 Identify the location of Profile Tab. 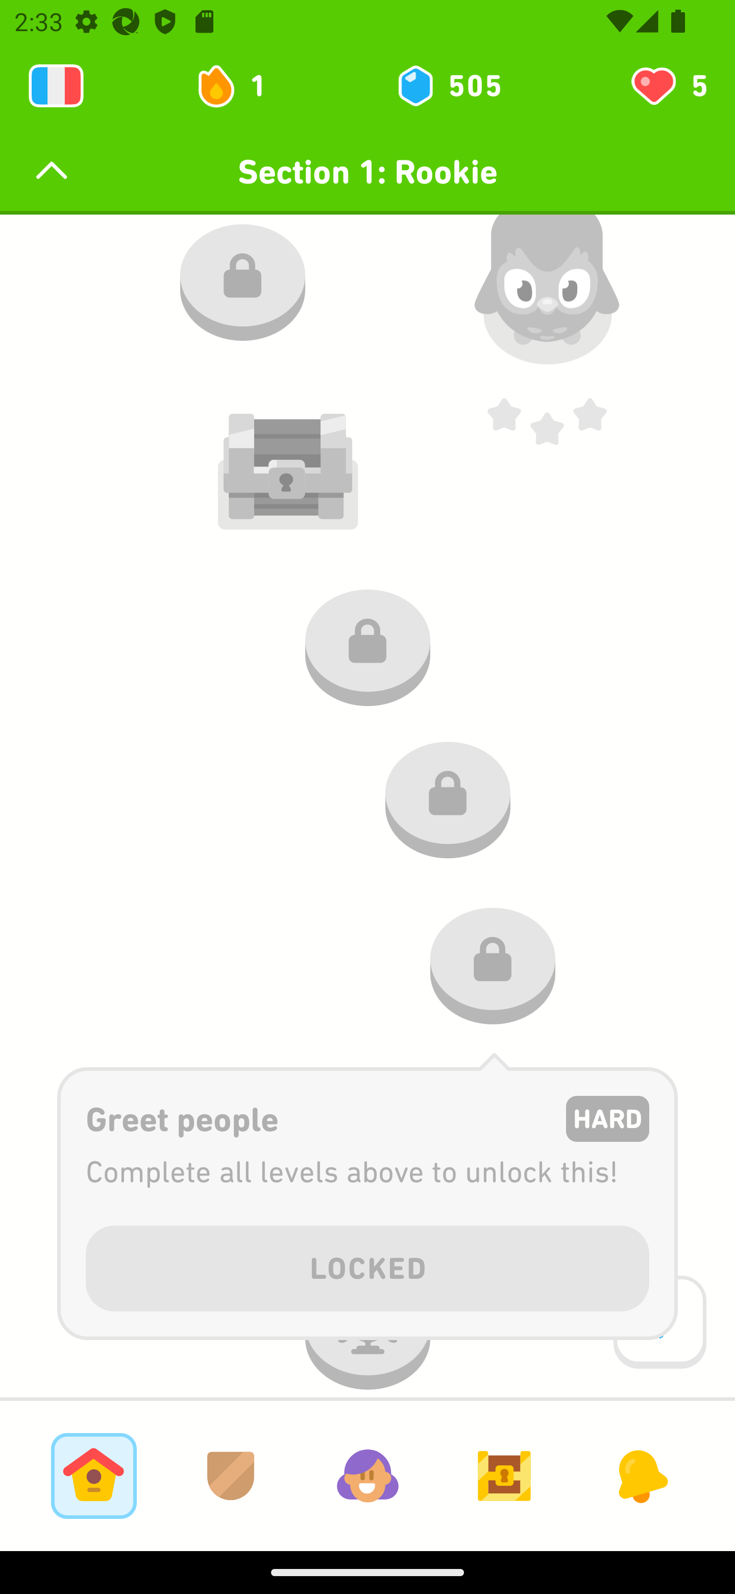
(367, 1475).